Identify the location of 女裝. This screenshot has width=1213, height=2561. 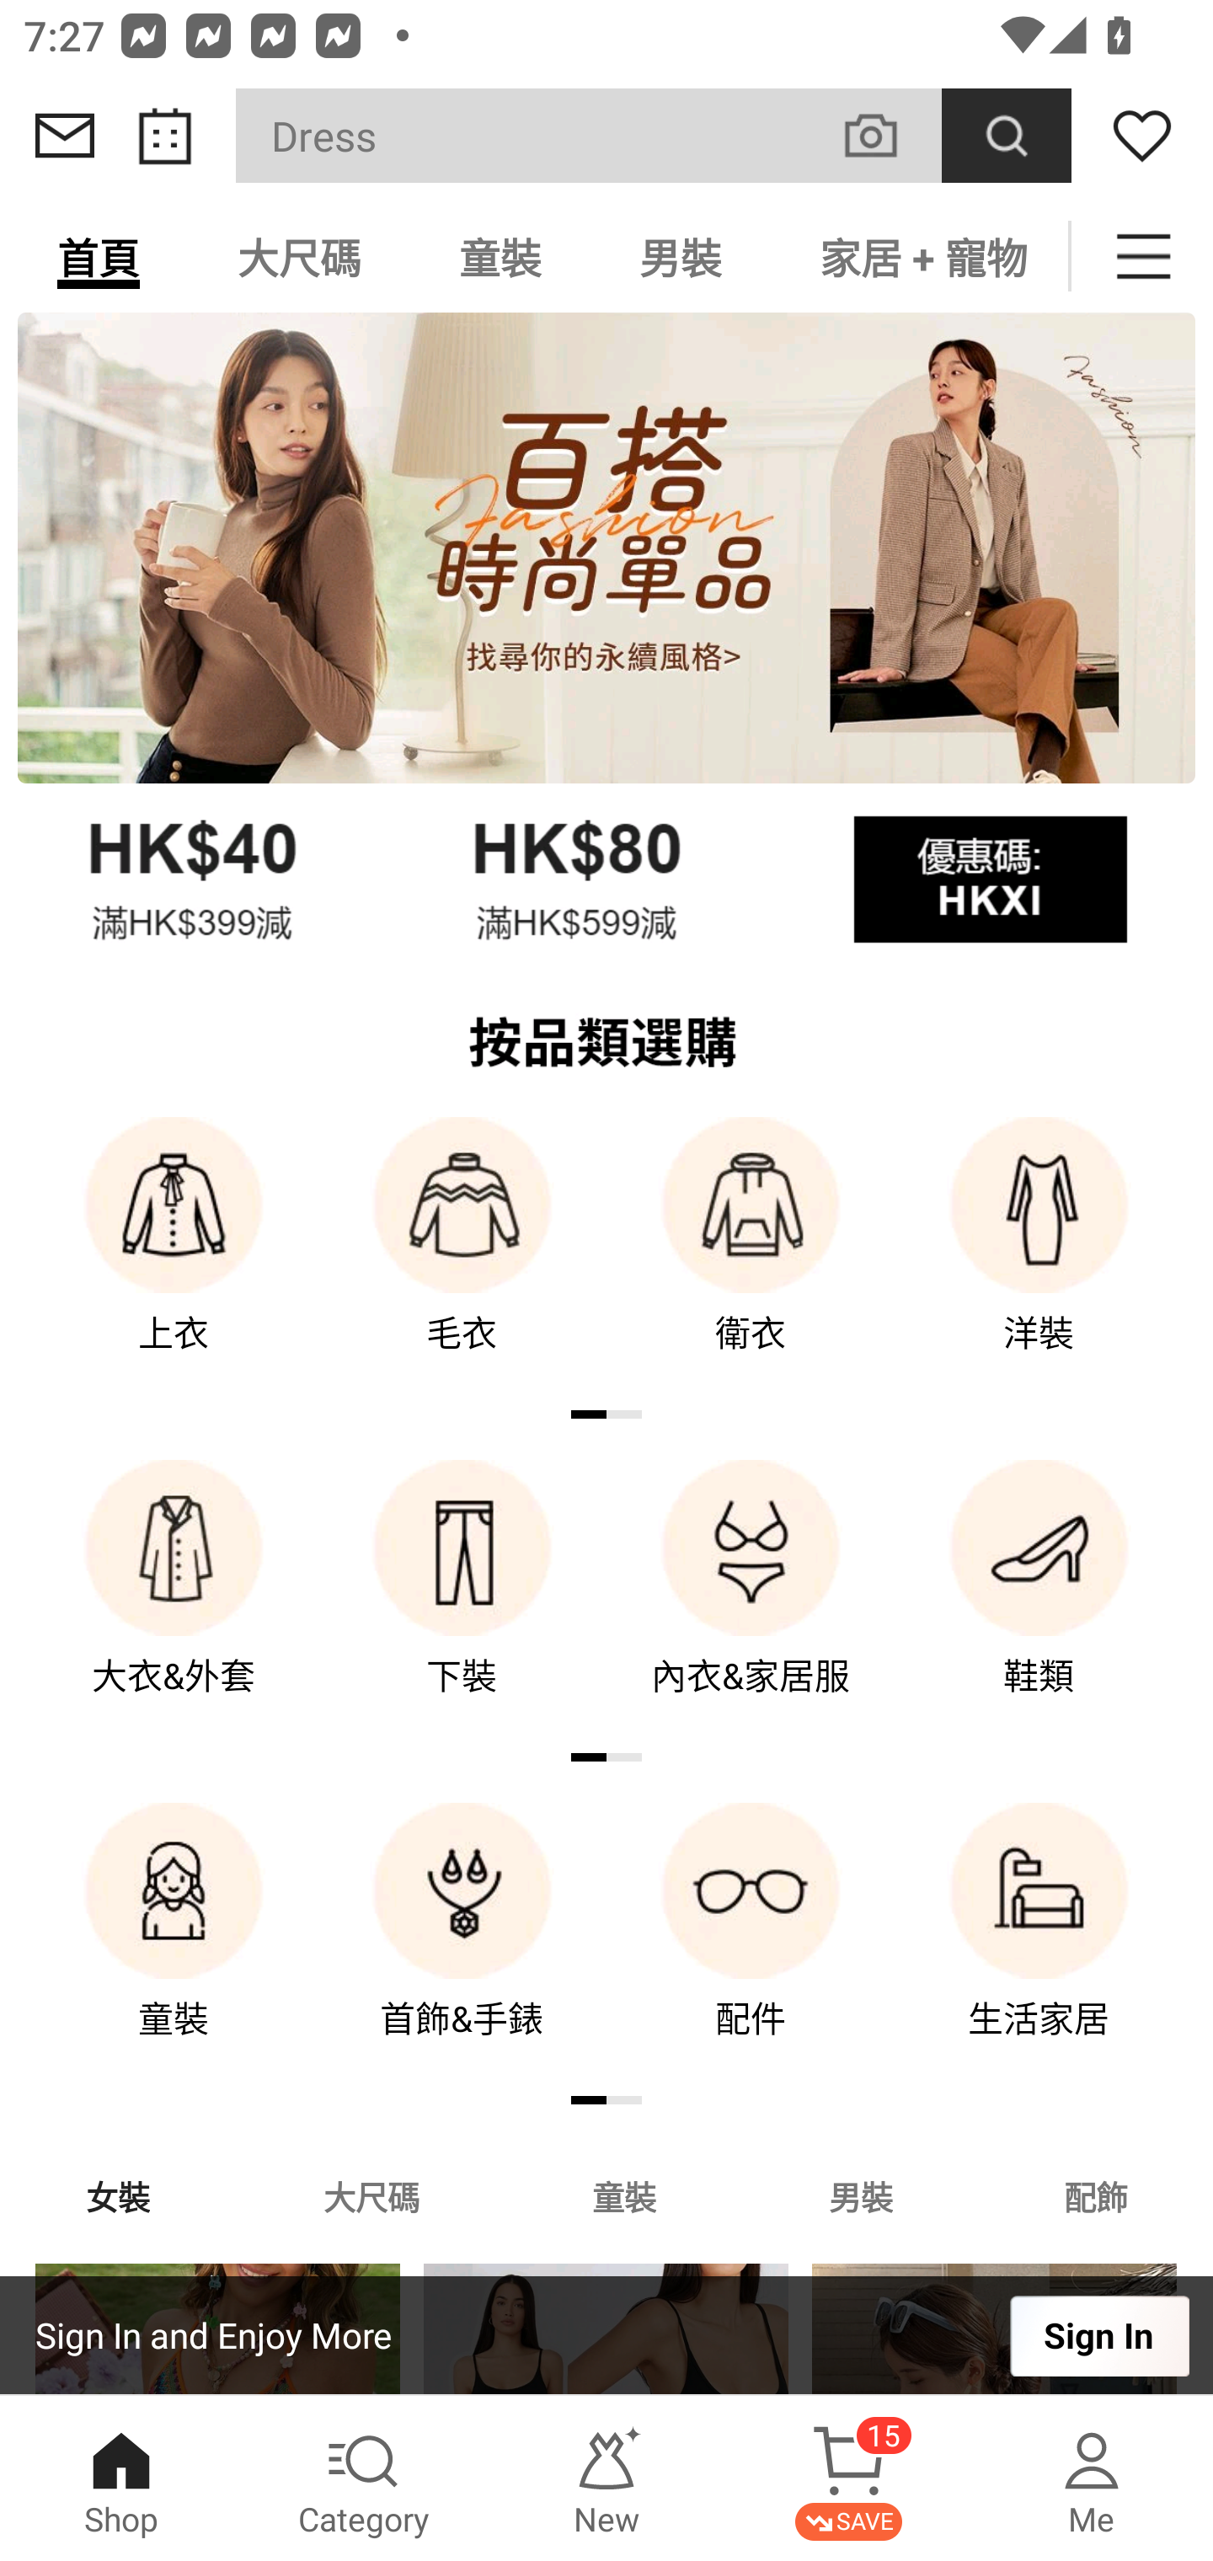
(118, 2195).